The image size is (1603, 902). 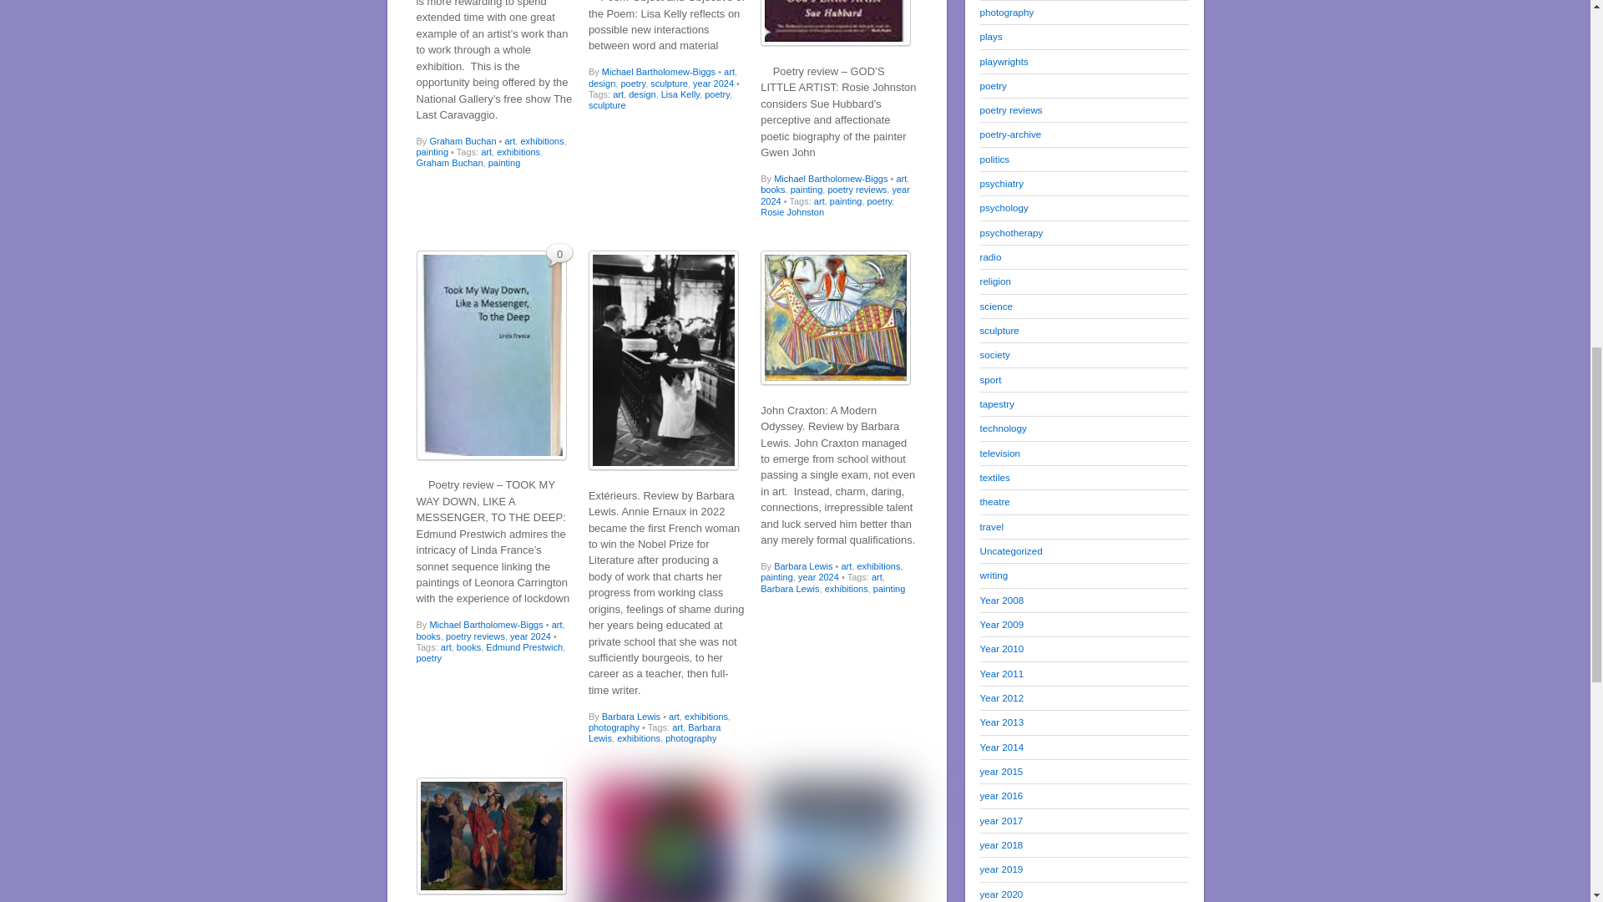 What do you see at coordinates (432, 152) in the screenshot?
I see `painting` at bounding box center [432, 152].